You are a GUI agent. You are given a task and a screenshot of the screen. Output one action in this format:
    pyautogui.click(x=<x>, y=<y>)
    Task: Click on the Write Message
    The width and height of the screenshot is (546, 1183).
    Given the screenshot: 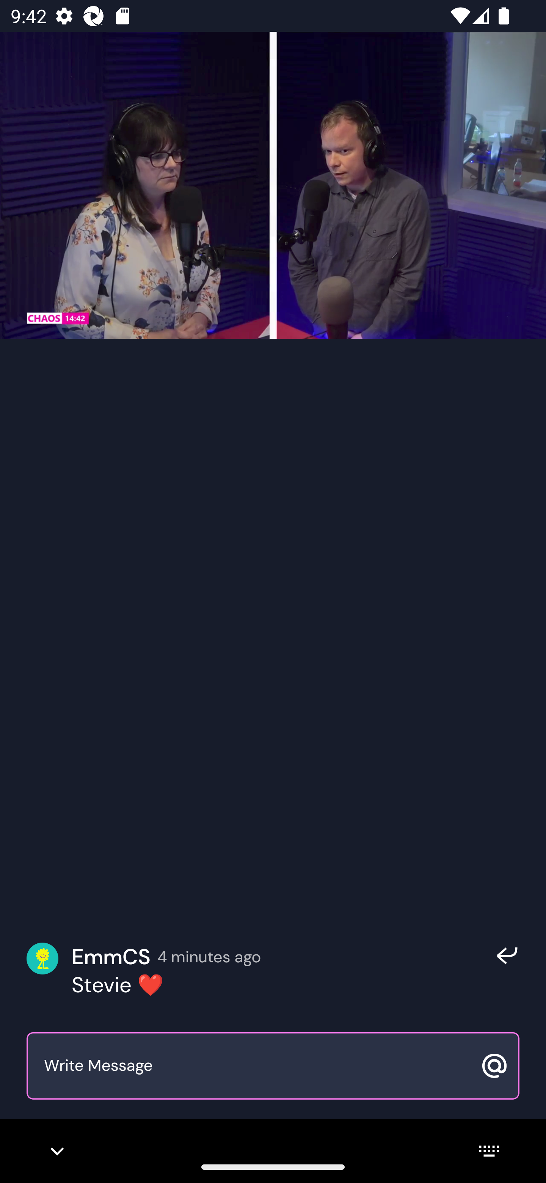 What is the action you would take?
    pyautogui.click(x=256, y=1066)
    